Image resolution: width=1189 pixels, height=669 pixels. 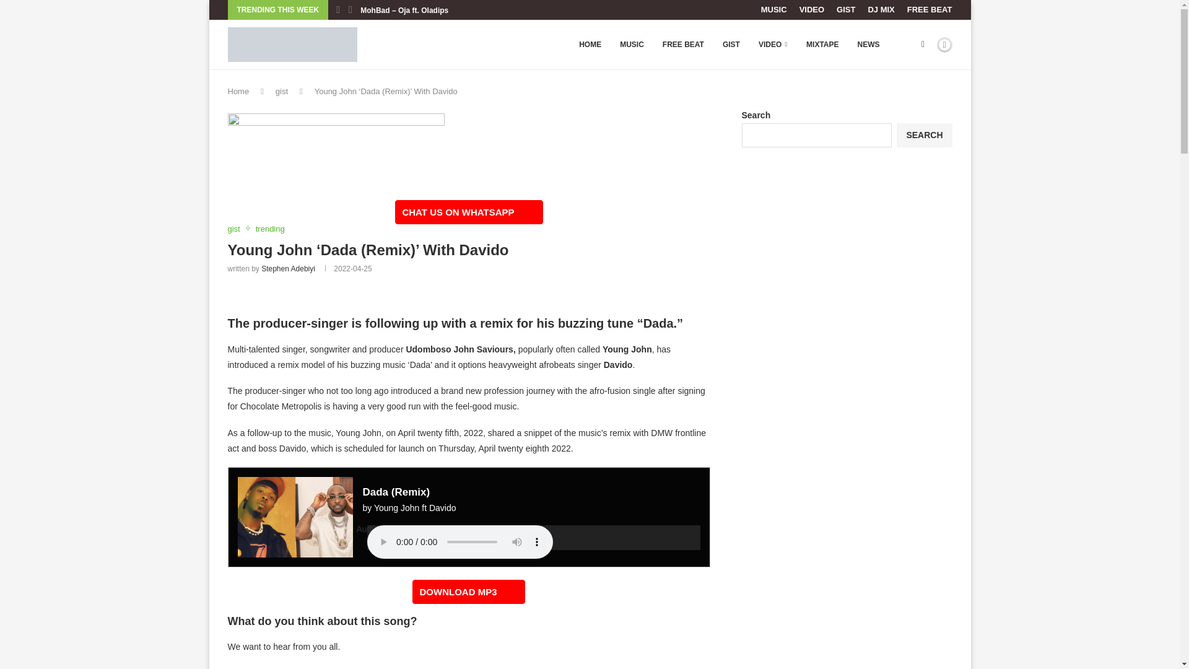 What do you see at coordinates (881, 10) in the screenshot?
I see `DJ MIX` at bounding box center [881, 10].